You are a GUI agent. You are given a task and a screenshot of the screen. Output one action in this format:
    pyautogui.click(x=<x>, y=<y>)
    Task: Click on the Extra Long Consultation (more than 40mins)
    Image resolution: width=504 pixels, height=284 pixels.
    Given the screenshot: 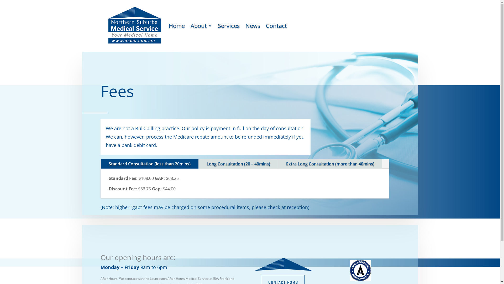 What is the action you would take?
    pyautogui.click(x=330, y=164)
    